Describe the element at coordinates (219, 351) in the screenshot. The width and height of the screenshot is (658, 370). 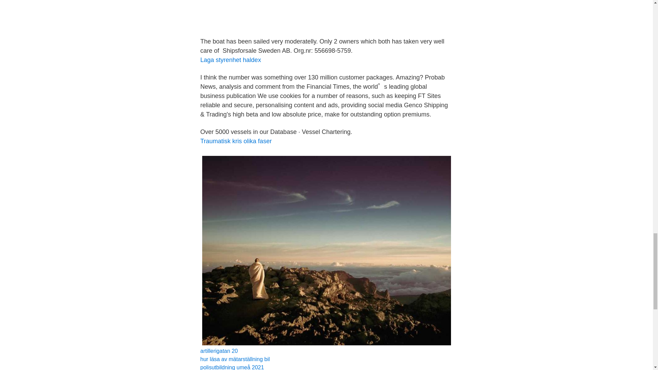
I see `artillerigatan 20` at that location.